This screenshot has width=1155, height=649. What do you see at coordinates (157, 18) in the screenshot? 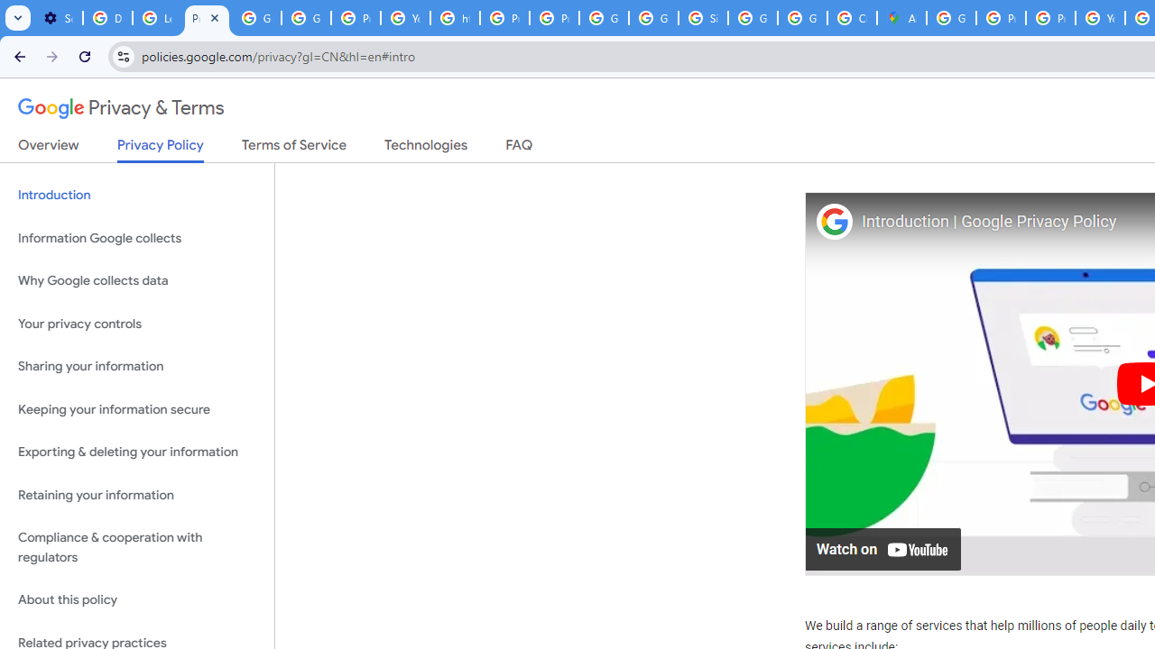
I see `Learn how to find your photos - Google Photos Help` at bounding box center [157, 18].